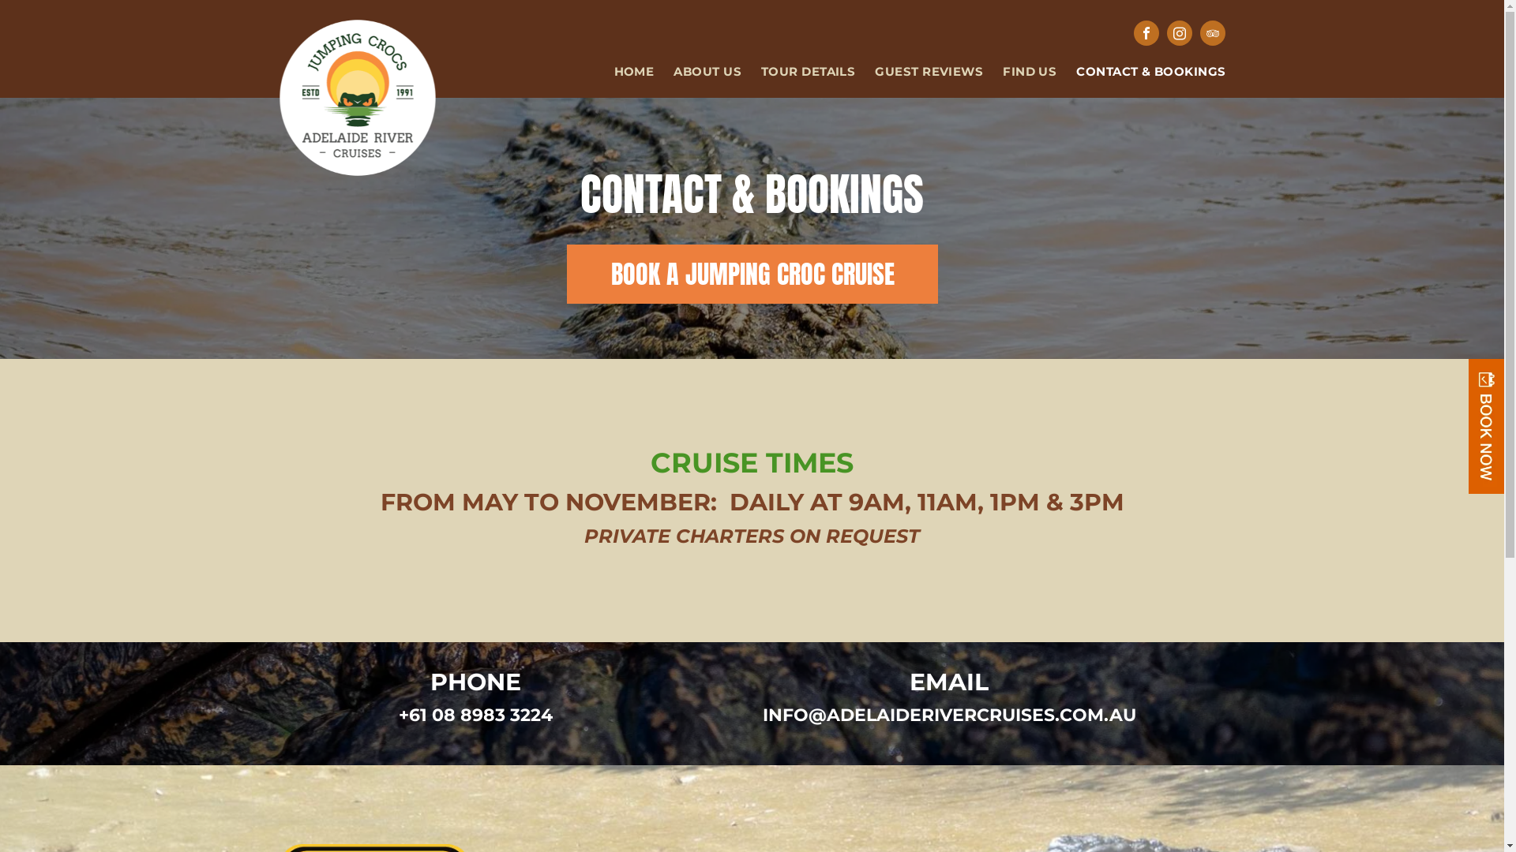  What do you see at coordinates (919, 73) in the screenshot?
I see `GUEST REVIEWS` at bounding box center [919, 73].